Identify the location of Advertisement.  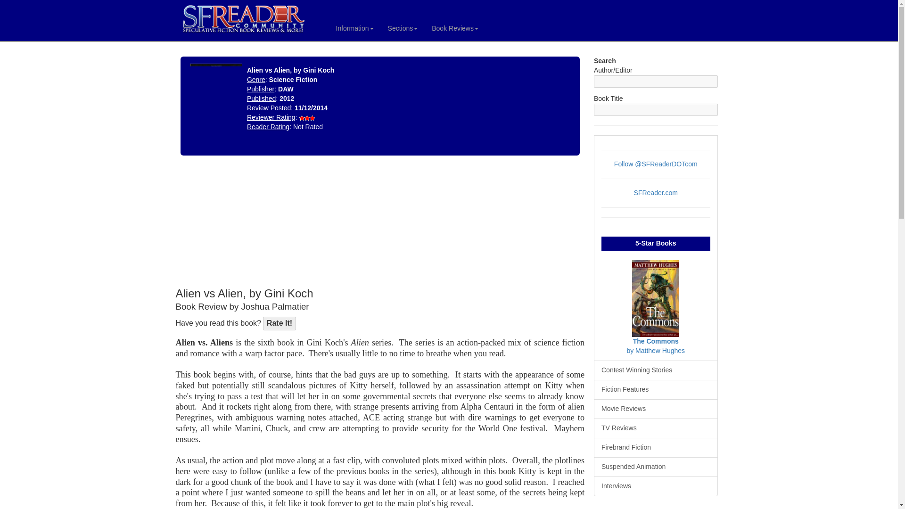
(244, 223).